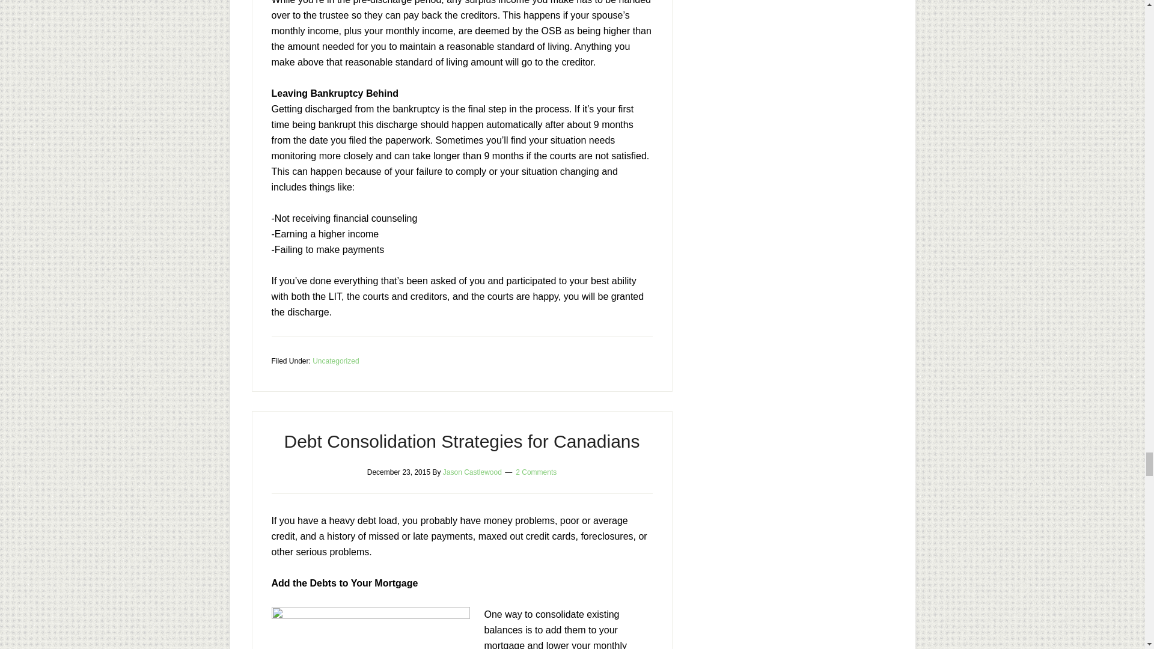  What do you see at coordinates (536, 472) in the screenshot?
I see `2 Comments` at bounding box center [536, 472].